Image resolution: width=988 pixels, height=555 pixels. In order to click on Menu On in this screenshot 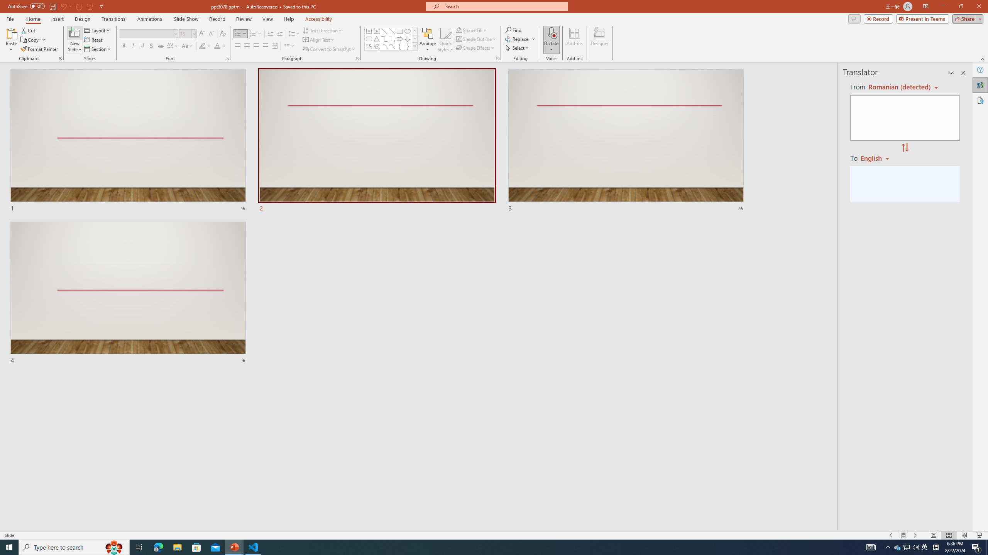, I will do `click(903, 535)`.